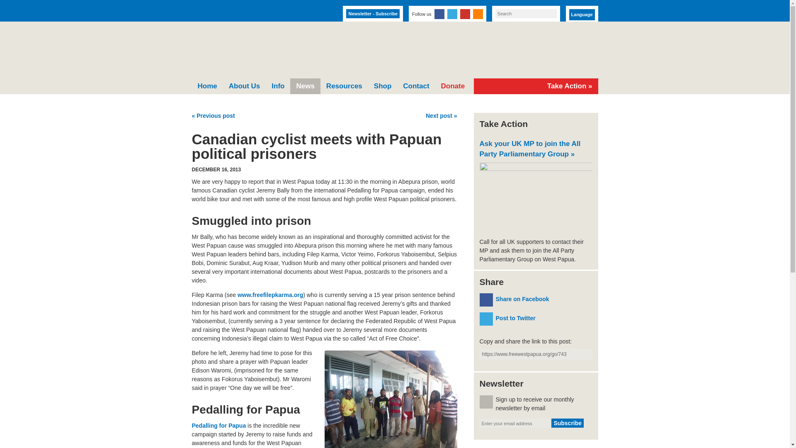 Image resolution: width=796 pixels, height=448 pixels. Describe the element at coordinates (478, 14) in the screenshot. I see `Free West Papua Campaign news RSS feed` at that location.